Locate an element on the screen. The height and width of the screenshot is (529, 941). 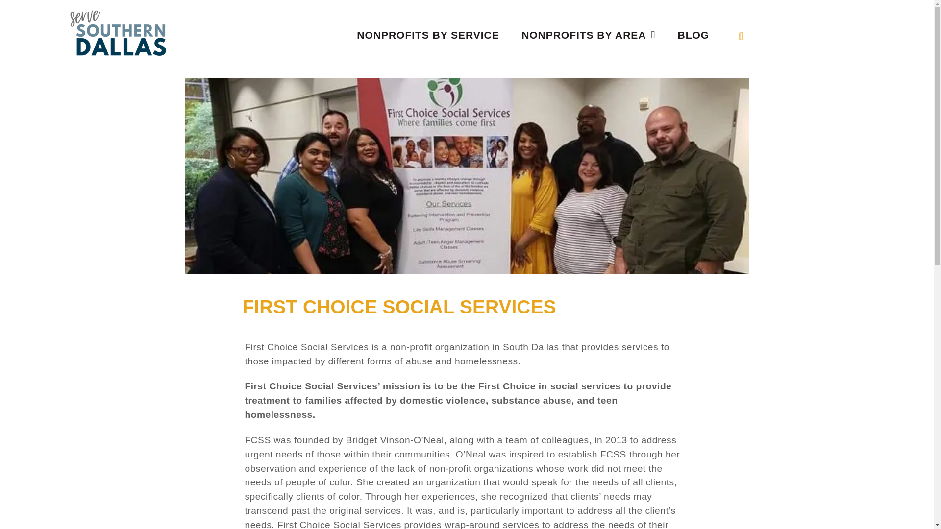
BLOG is located at coordinates (693, 35).